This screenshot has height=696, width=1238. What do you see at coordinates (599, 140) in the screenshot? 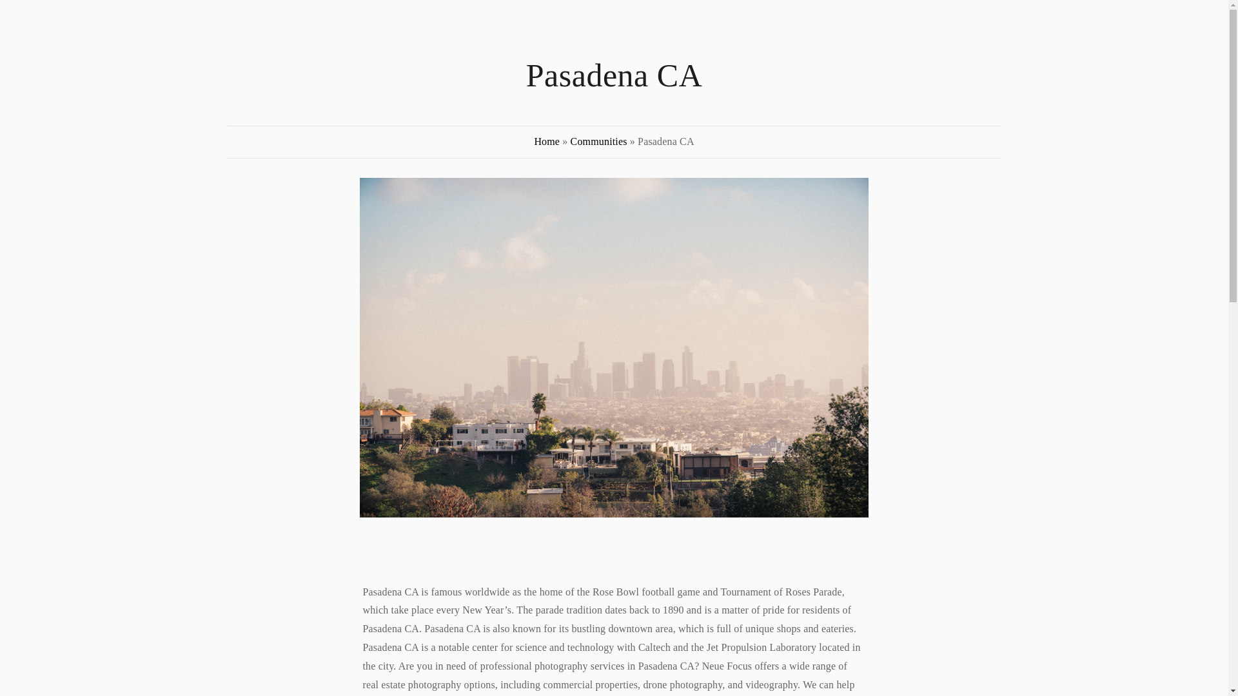
I see `Communities` at bounding box center [599, 140].